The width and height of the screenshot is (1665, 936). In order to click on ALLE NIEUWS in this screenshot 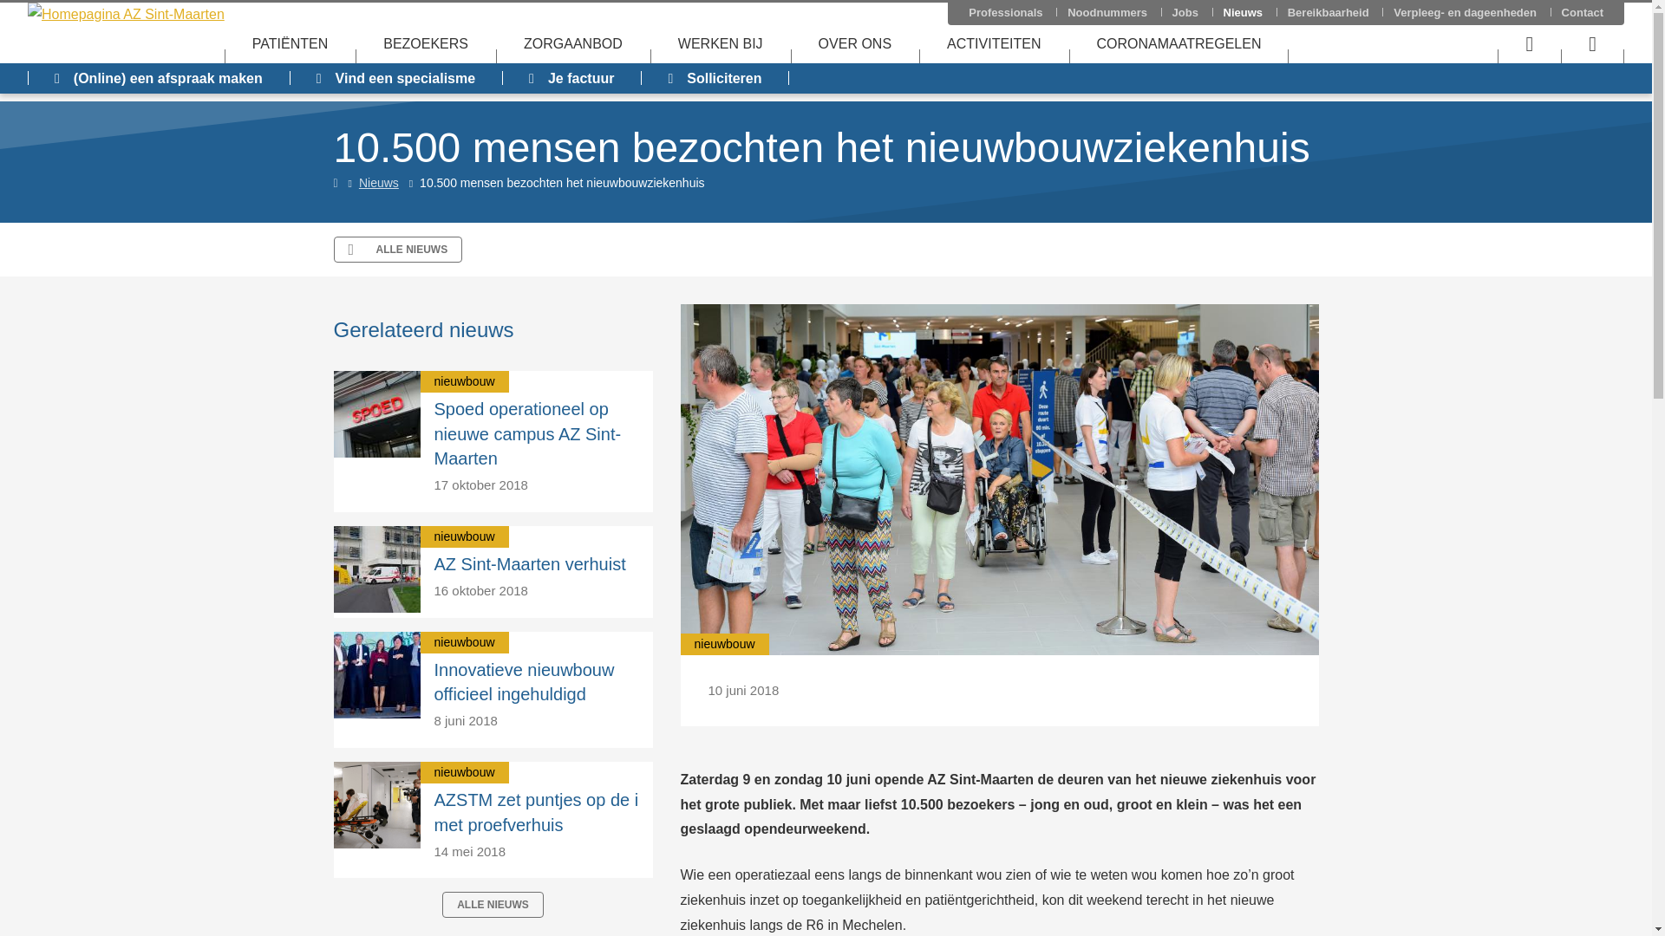, I will do `click(397, 250)`.